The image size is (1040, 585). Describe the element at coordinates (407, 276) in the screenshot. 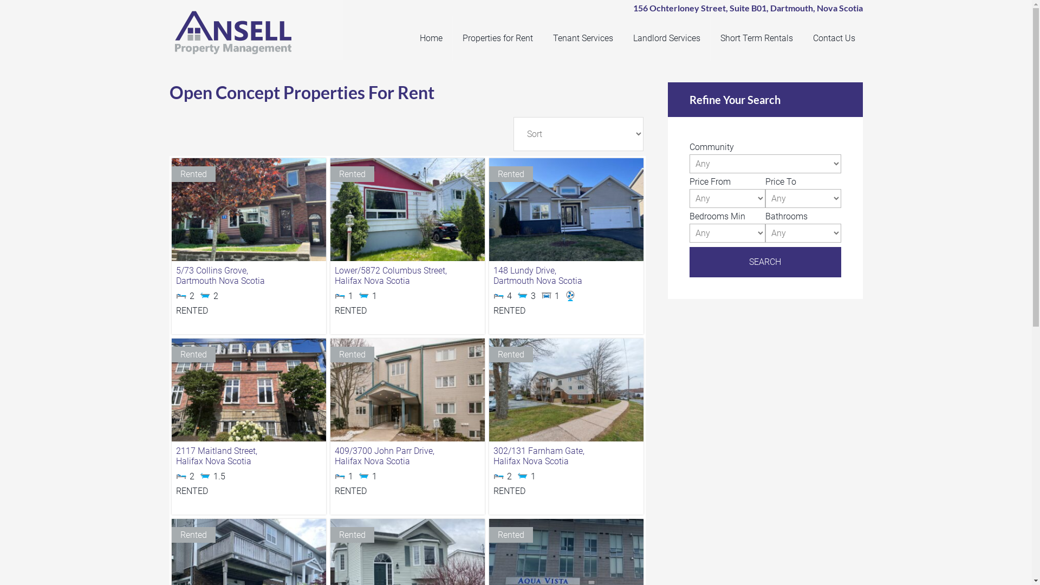

I see `Lower/5872 Columbus Street,
Halifax Nova Scotia` at that location.